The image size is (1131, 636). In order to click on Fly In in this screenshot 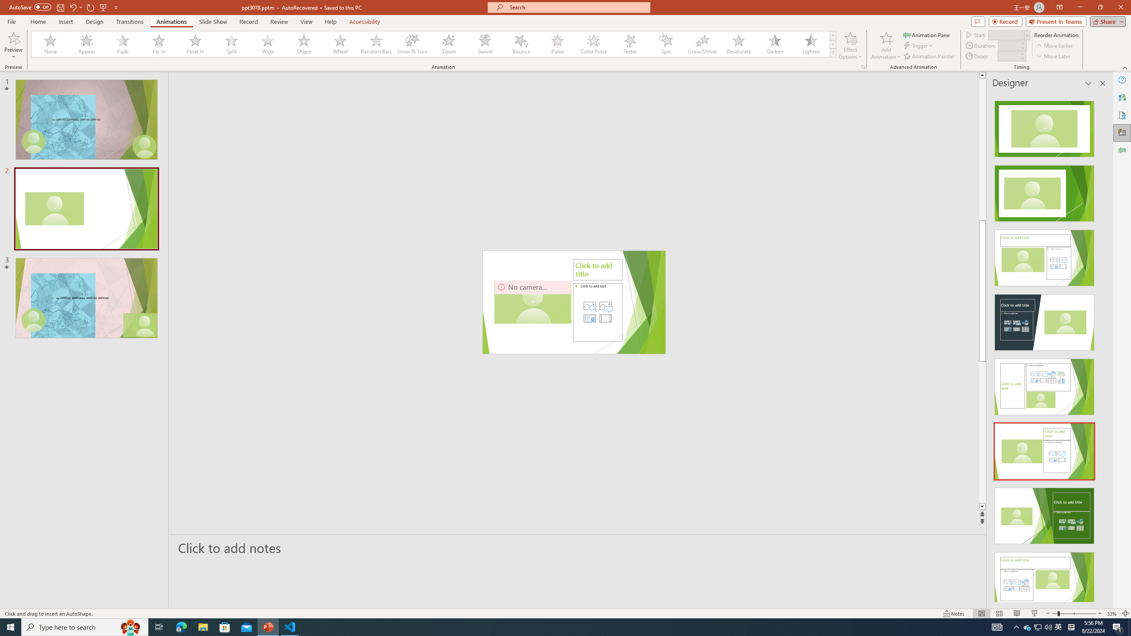, I will do `click(159, 44)`.